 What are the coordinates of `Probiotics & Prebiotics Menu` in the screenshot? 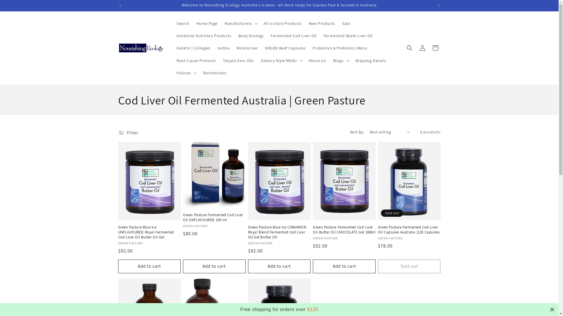 It's located at (340, 48).